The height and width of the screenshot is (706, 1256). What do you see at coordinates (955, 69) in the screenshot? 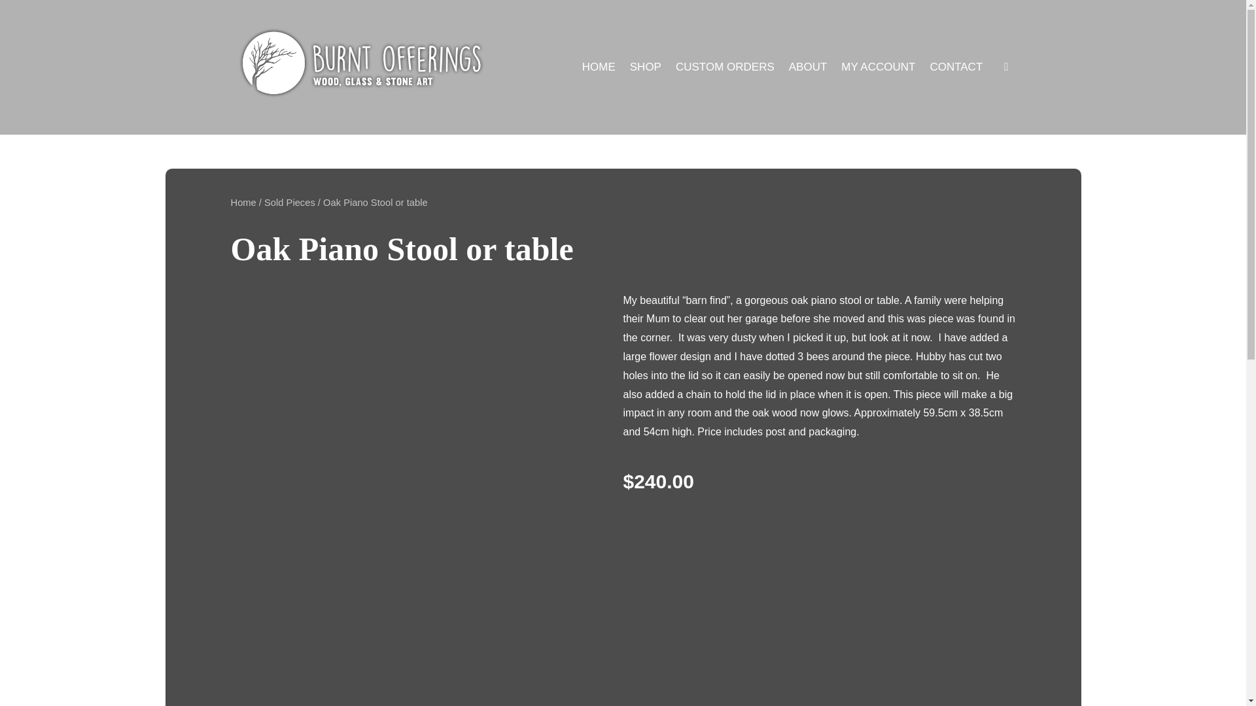
I see `CONTACT` at bounding box center [955, 69].